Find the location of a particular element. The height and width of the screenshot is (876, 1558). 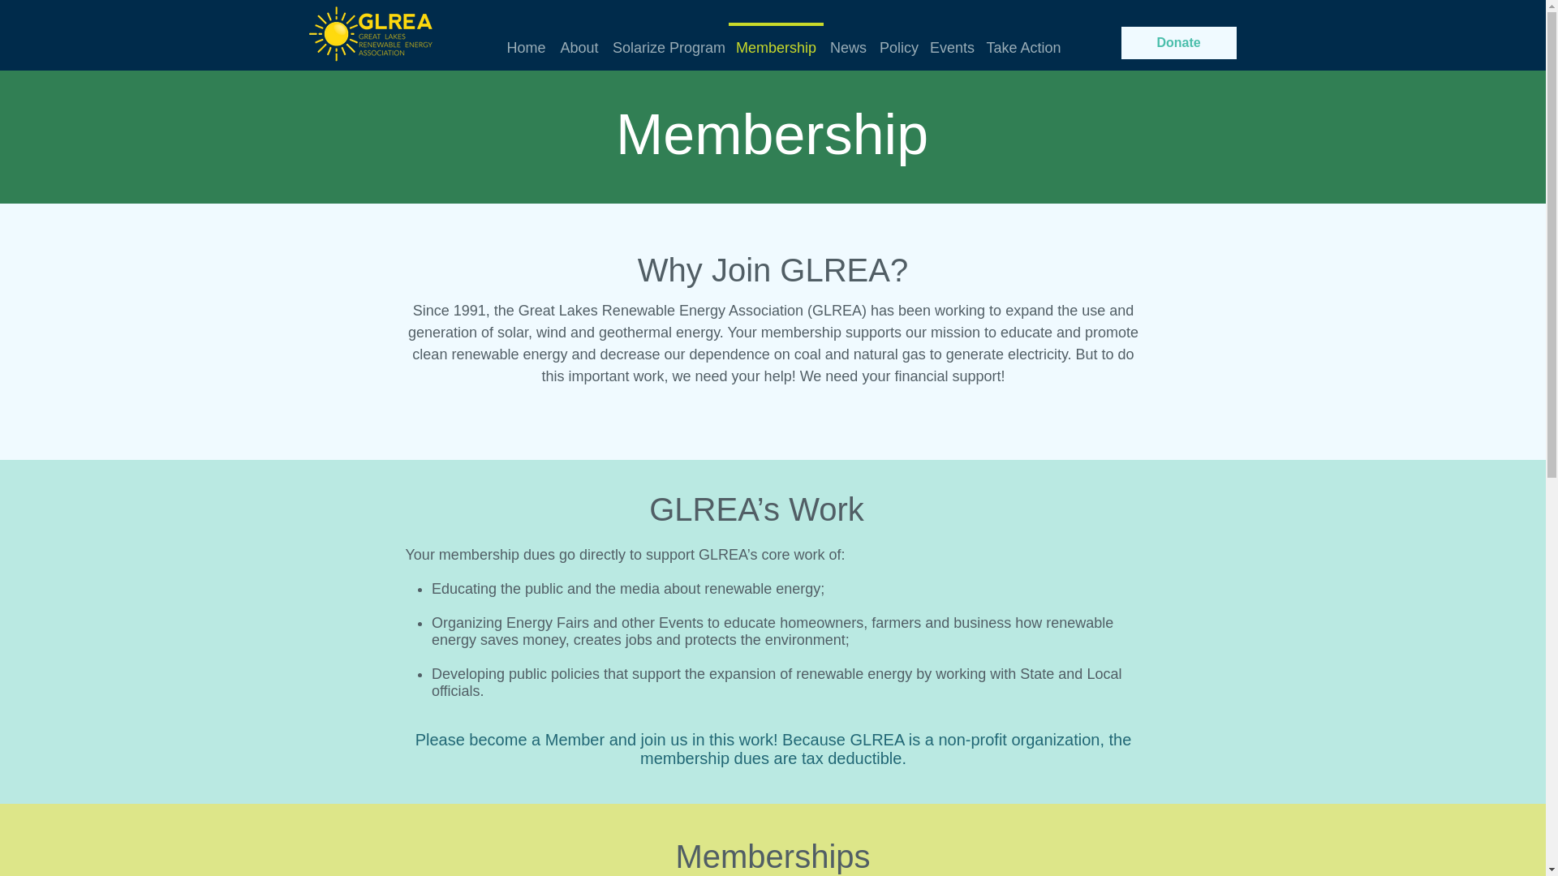

Events is located at coordinates (951, 41).